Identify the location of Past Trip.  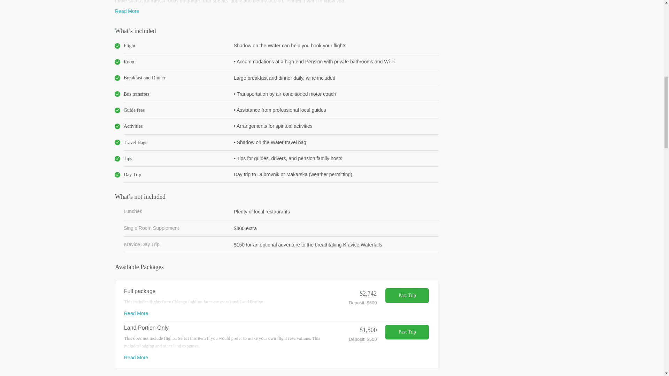
(407, 332).